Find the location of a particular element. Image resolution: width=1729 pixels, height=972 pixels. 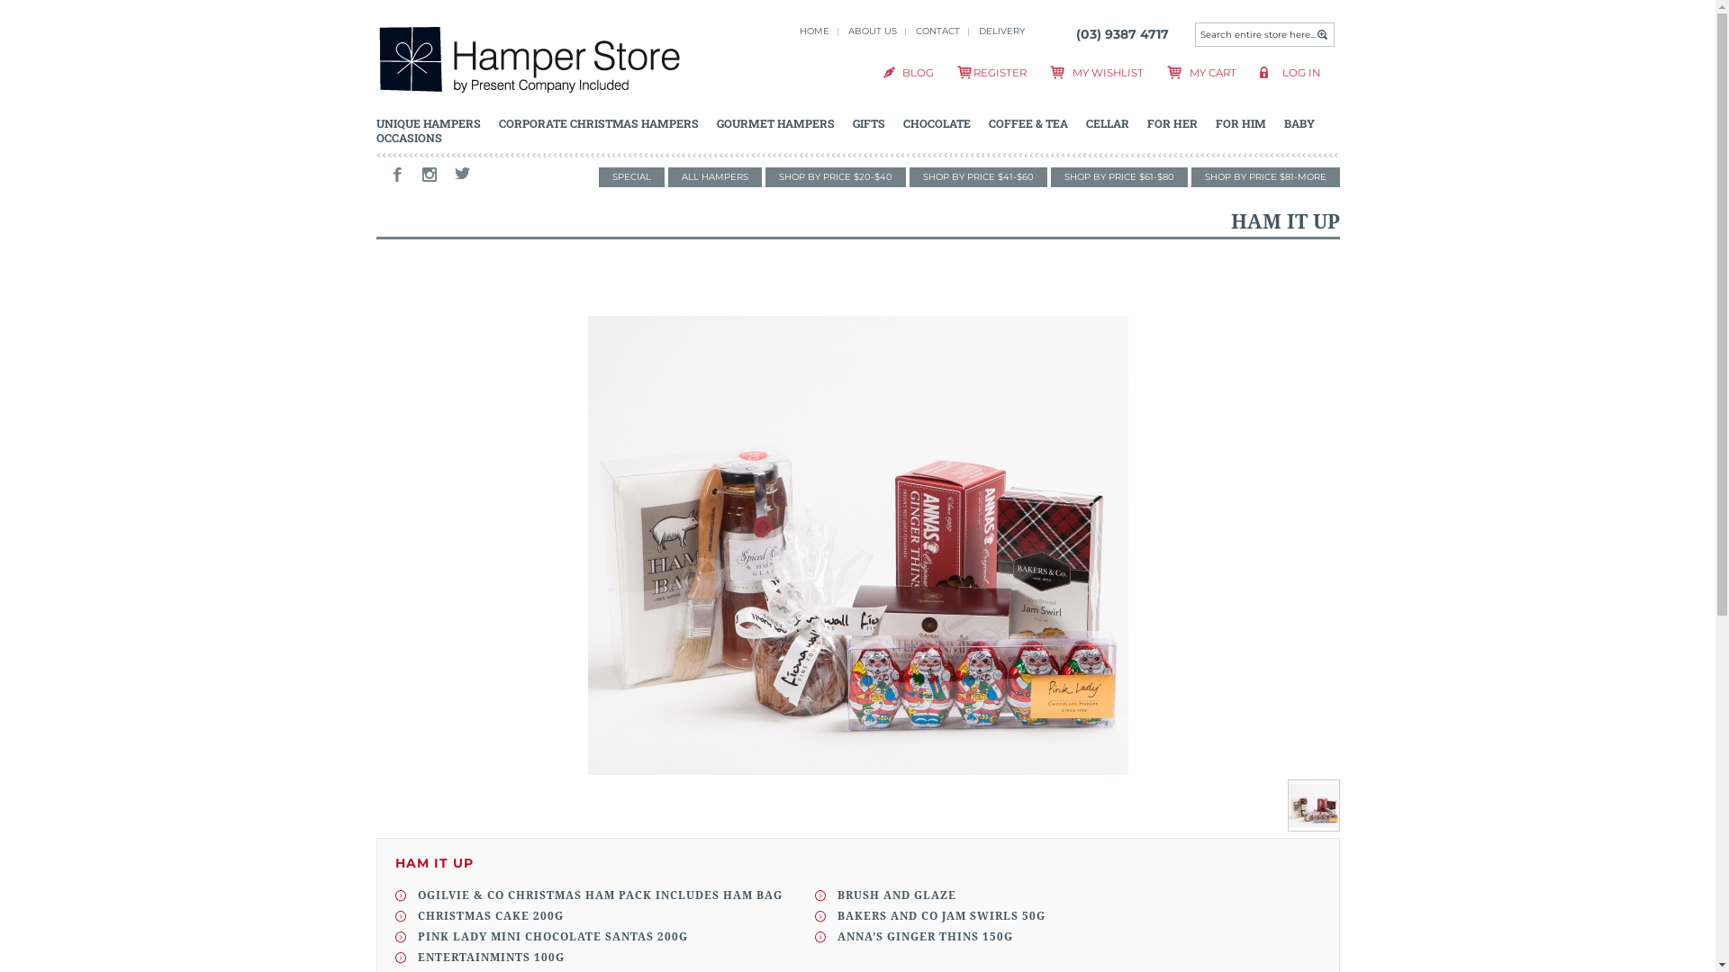

BLOG is located at coordinates (919, 73).